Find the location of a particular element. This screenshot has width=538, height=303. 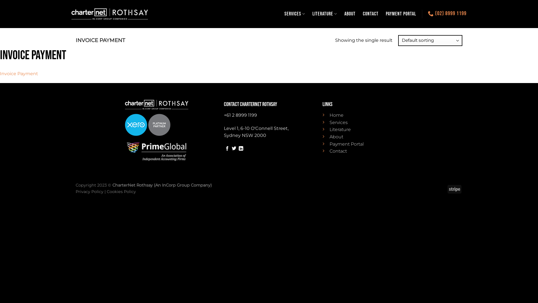

Services is located at coordinates (338, 122).